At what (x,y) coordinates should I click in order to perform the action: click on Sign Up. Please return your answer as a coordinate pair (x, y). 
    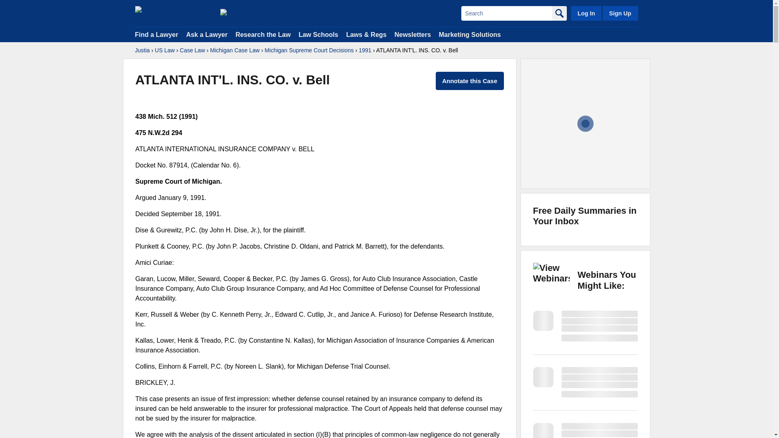
    Looking at the image, I should click on (620, 13).